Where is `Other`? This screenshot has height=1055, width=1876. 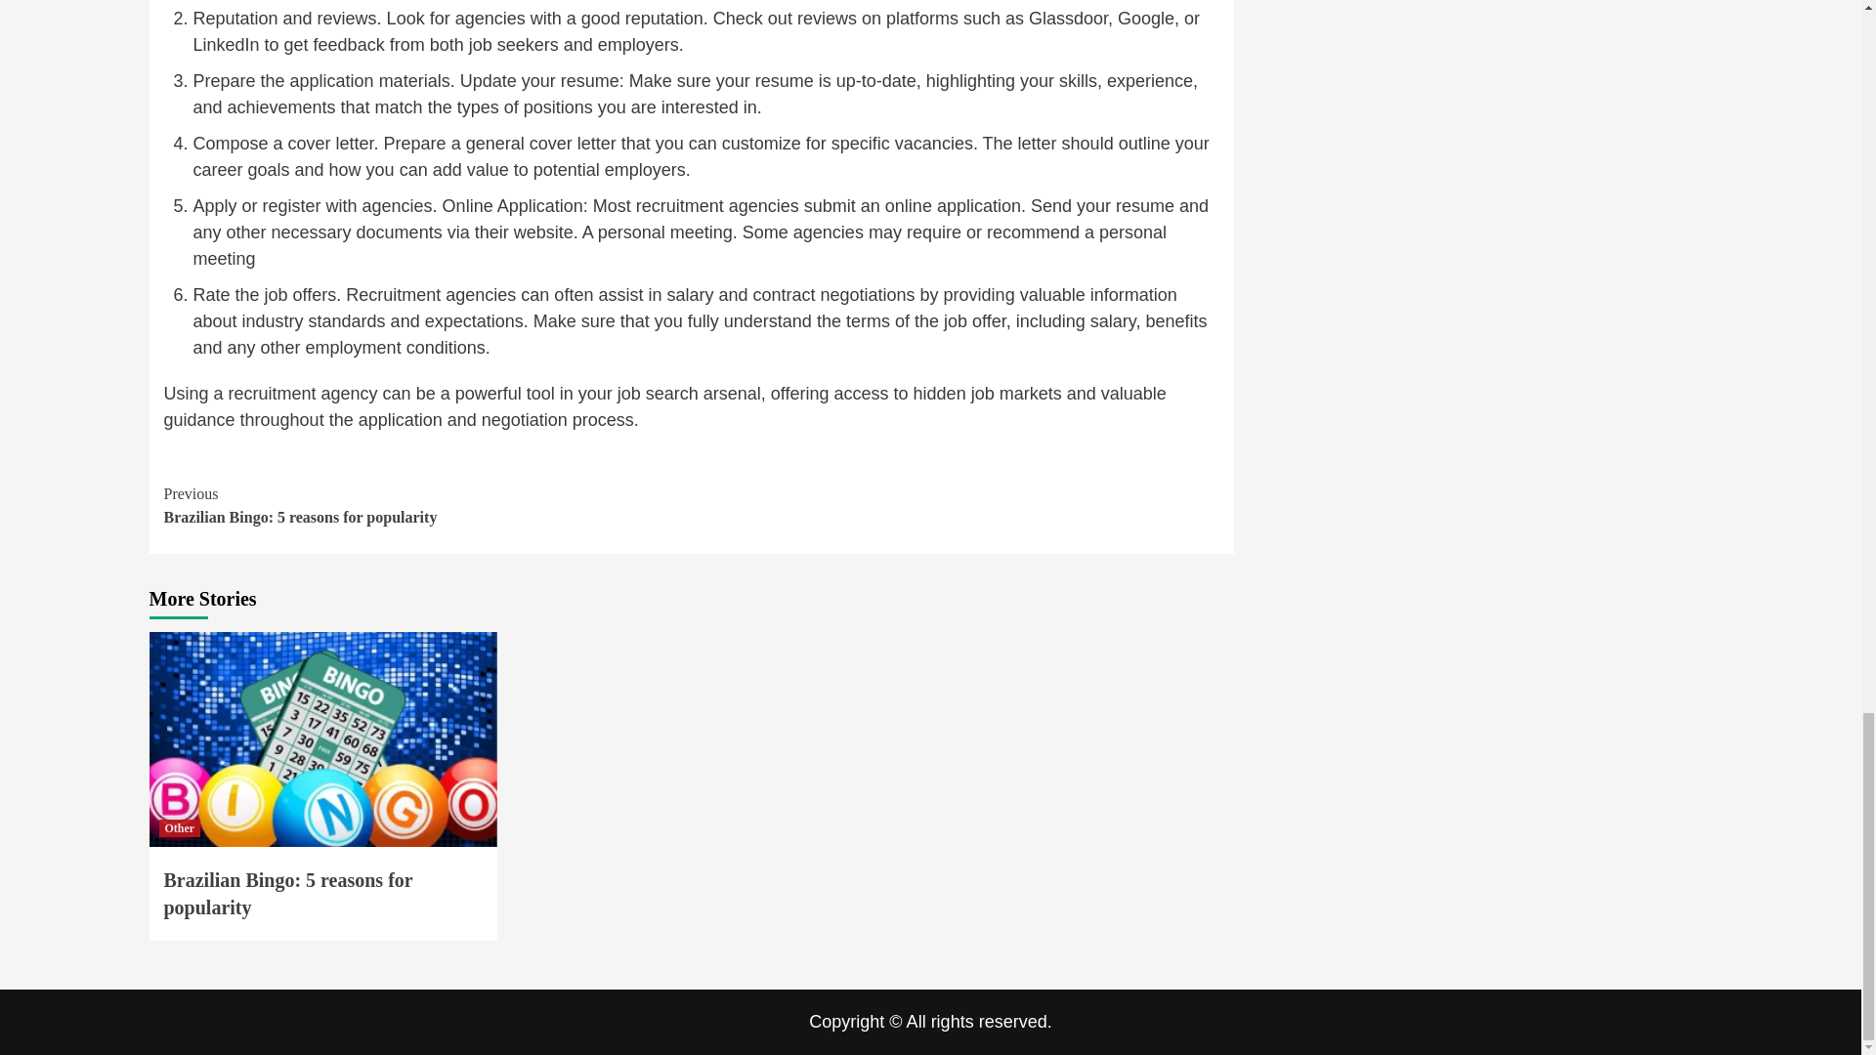
Other is located at coordinates (428, 506).